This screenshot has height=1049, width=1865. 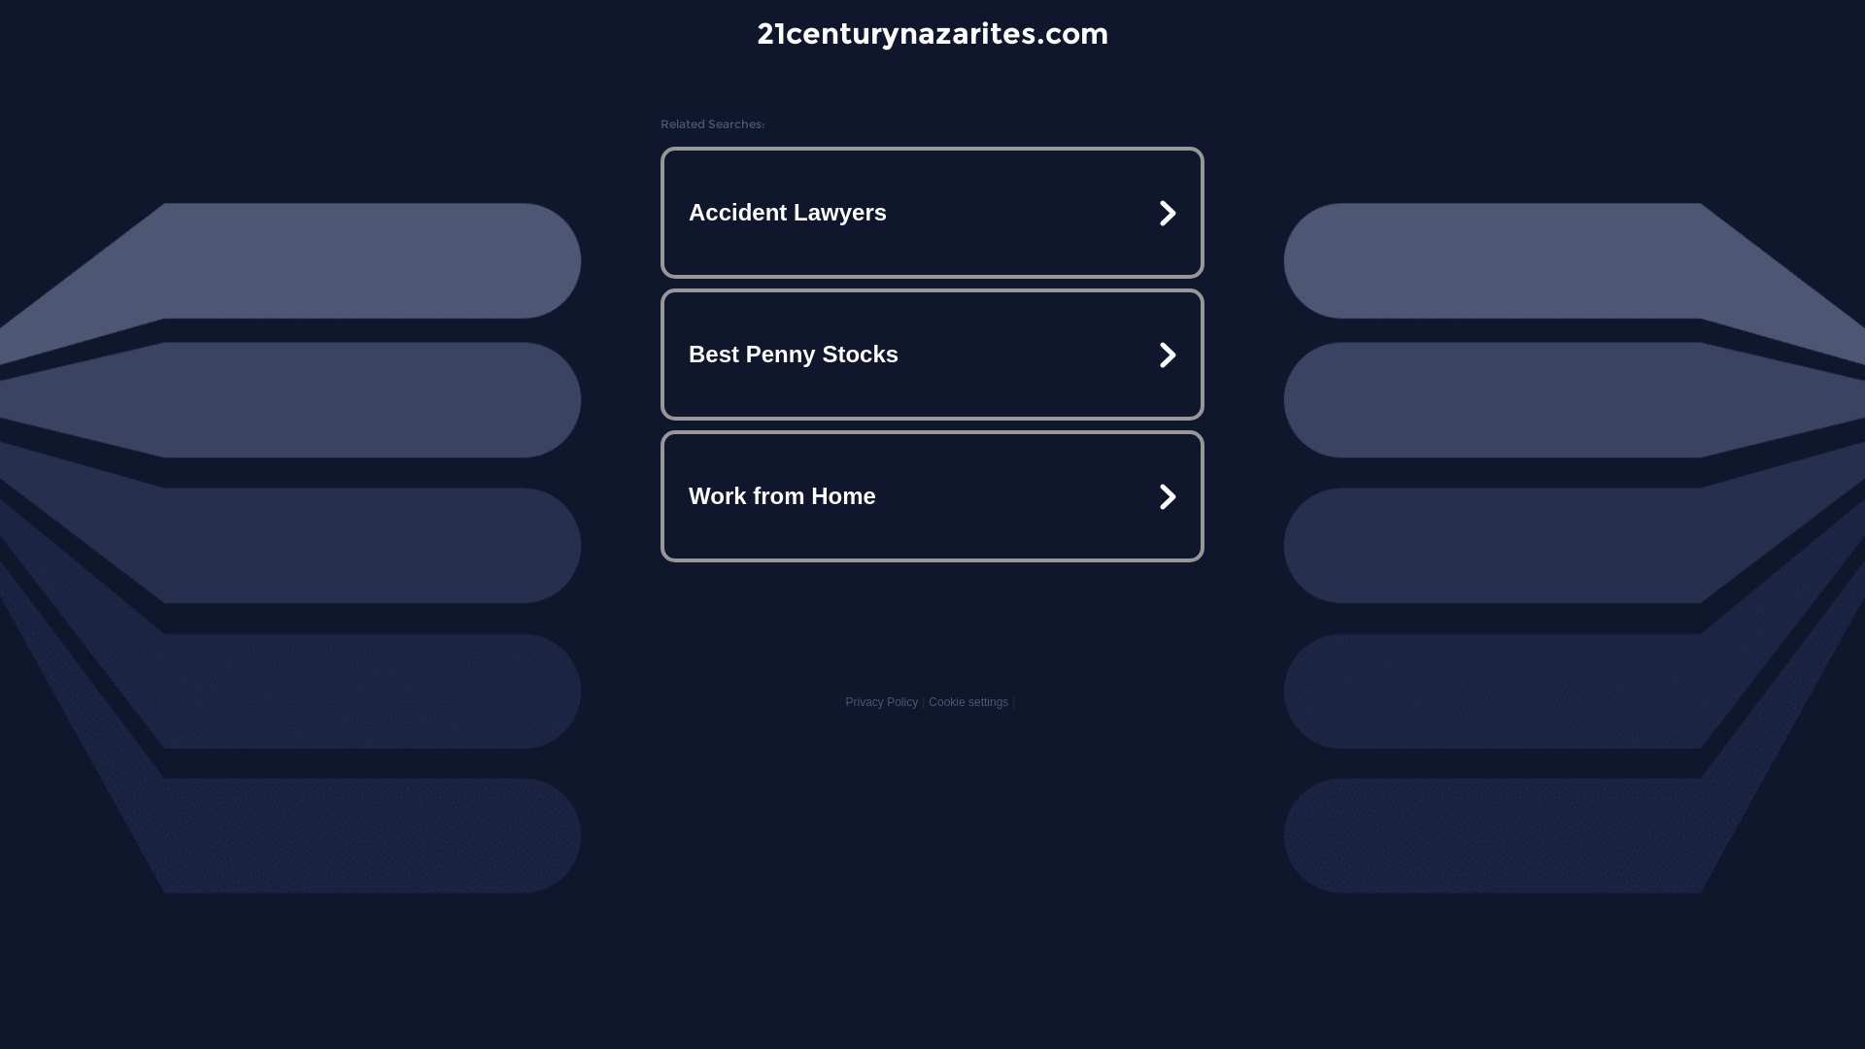 I want to click on Privacy Policy, so click(x=882, y=702).